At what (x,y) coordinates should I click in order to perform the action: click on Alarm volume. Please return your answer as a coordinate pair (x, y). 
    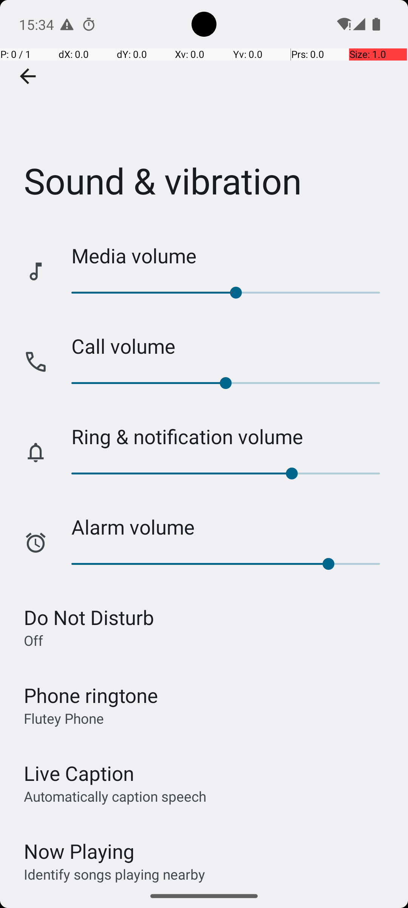
    Looking at the image, I should click on (232, 527).